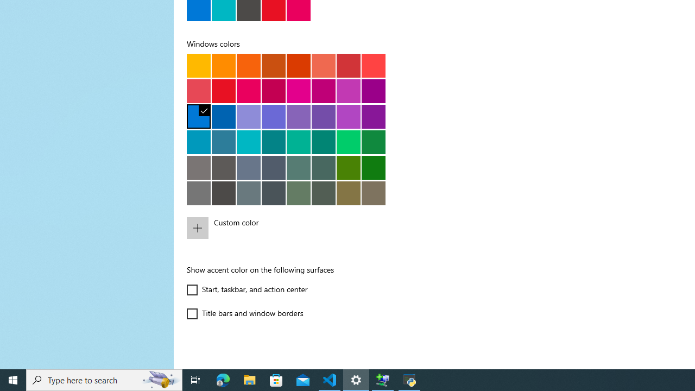 The height and width of the screenshot is (391, 695). Describe the element at coordinates (224, 91) in the screenshot. I see `Red` at that location.